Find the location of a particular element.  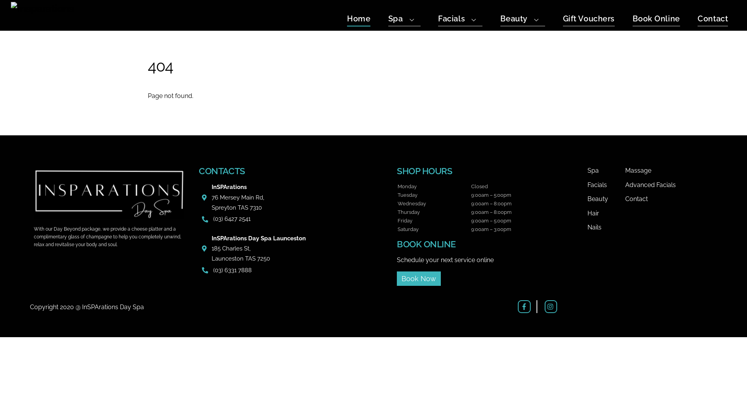

Nails is located at coordinates (606, 227).